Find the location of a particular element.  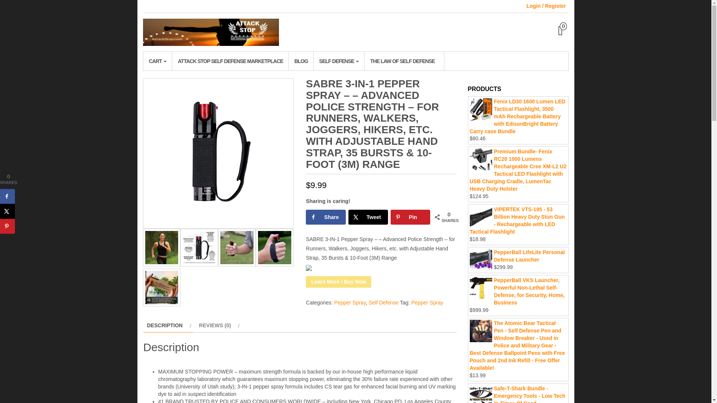

THE LAW OF SELF DEFENSE is located at coordinates (404, 61).